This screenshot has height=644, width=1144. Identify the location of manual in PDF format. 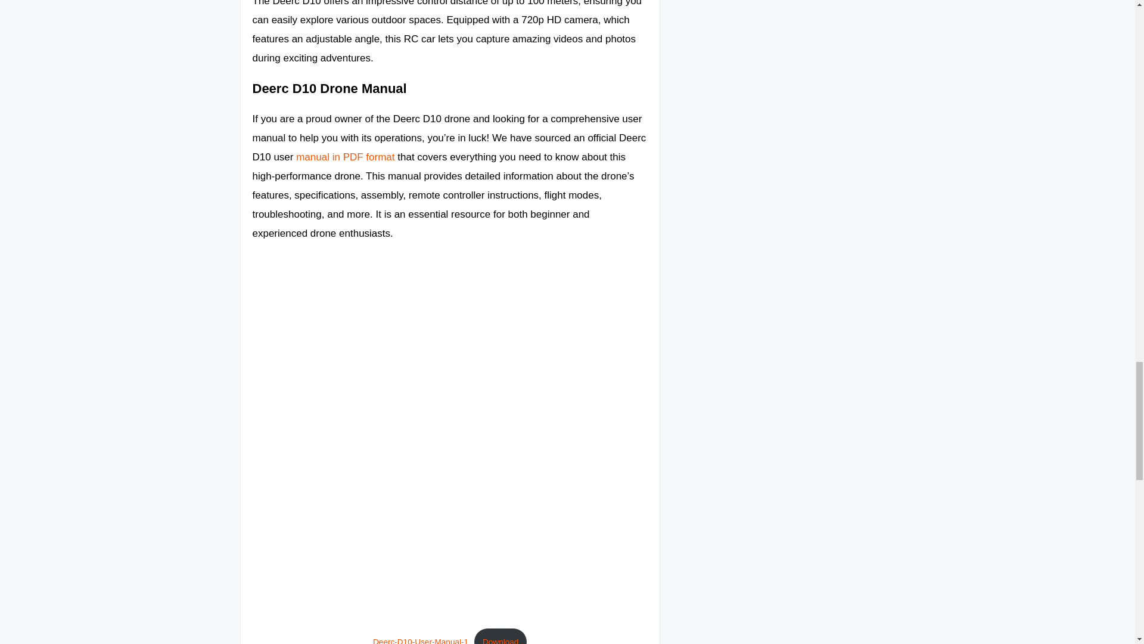
(346, 157).